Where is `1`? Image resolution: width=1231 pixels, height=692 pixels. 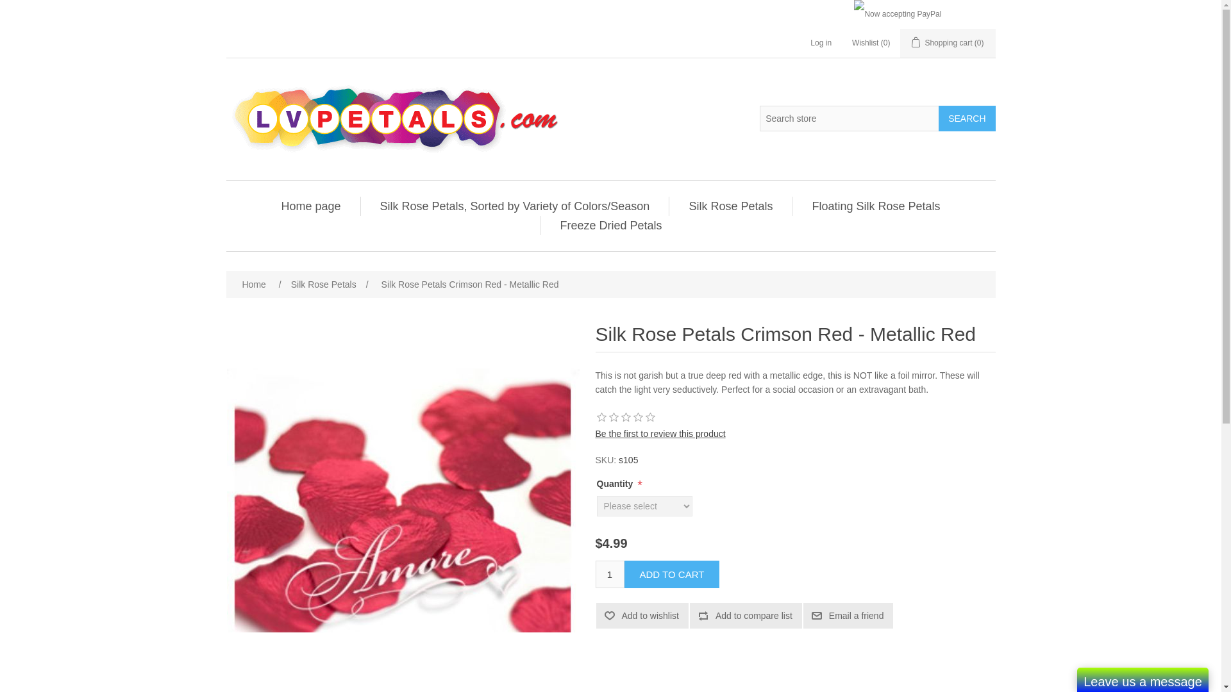
1 is located at coordinates (609, 574).